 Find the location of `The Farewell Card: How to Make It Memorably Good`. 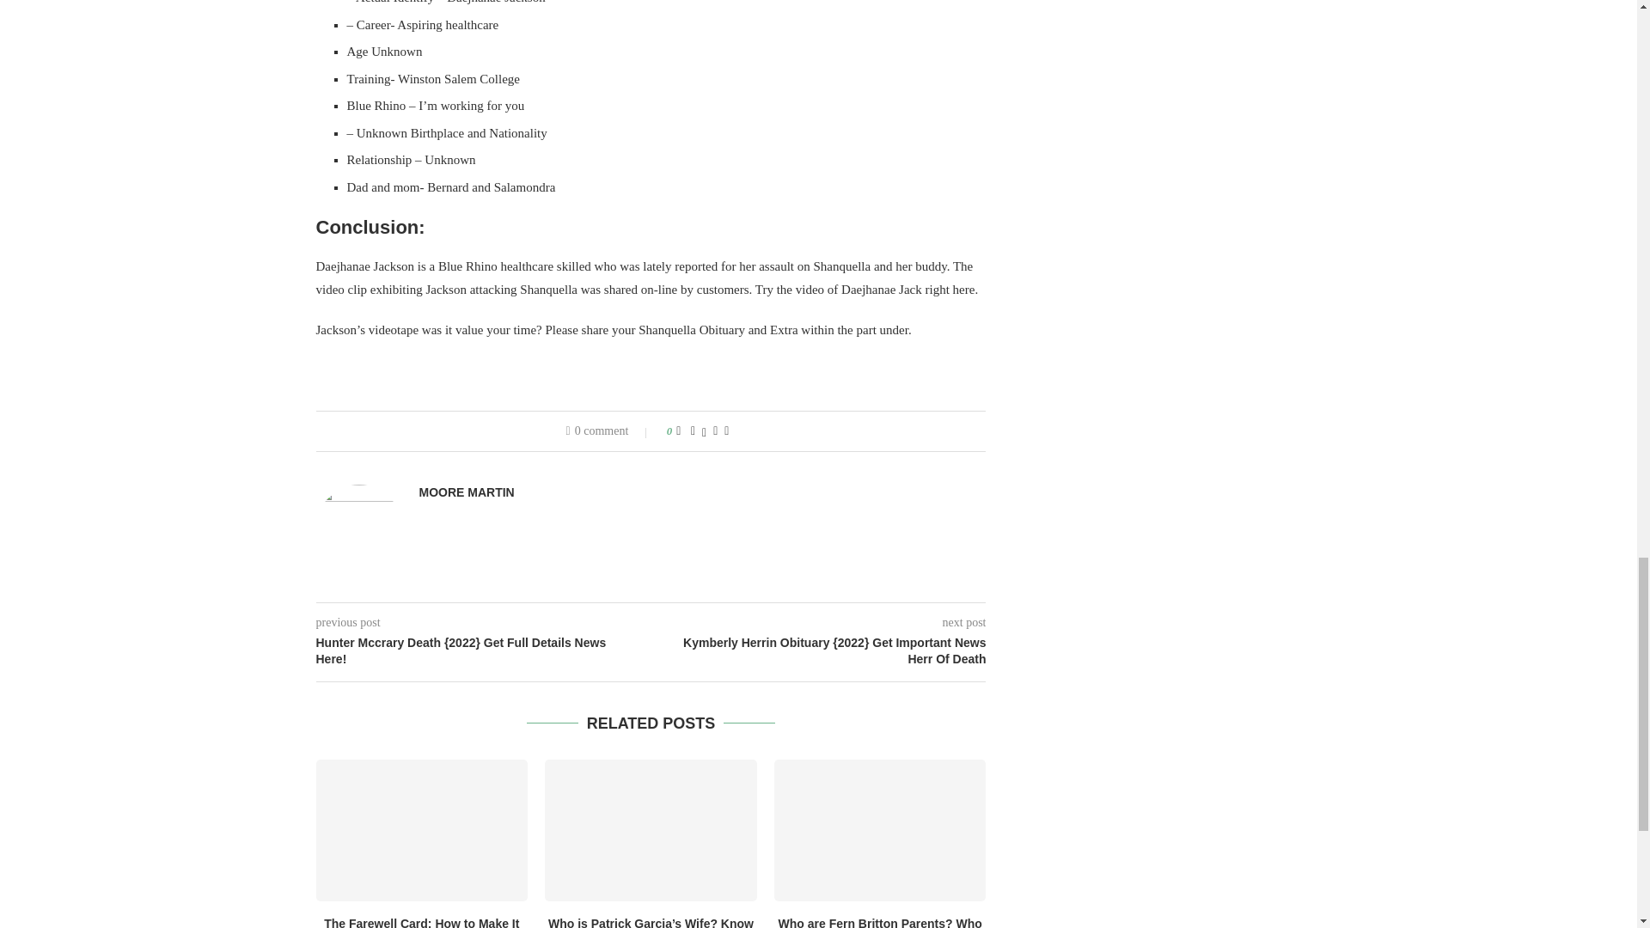

The Farewell Card: How to Make It Memorably Good is located at coordinates (422, 830).